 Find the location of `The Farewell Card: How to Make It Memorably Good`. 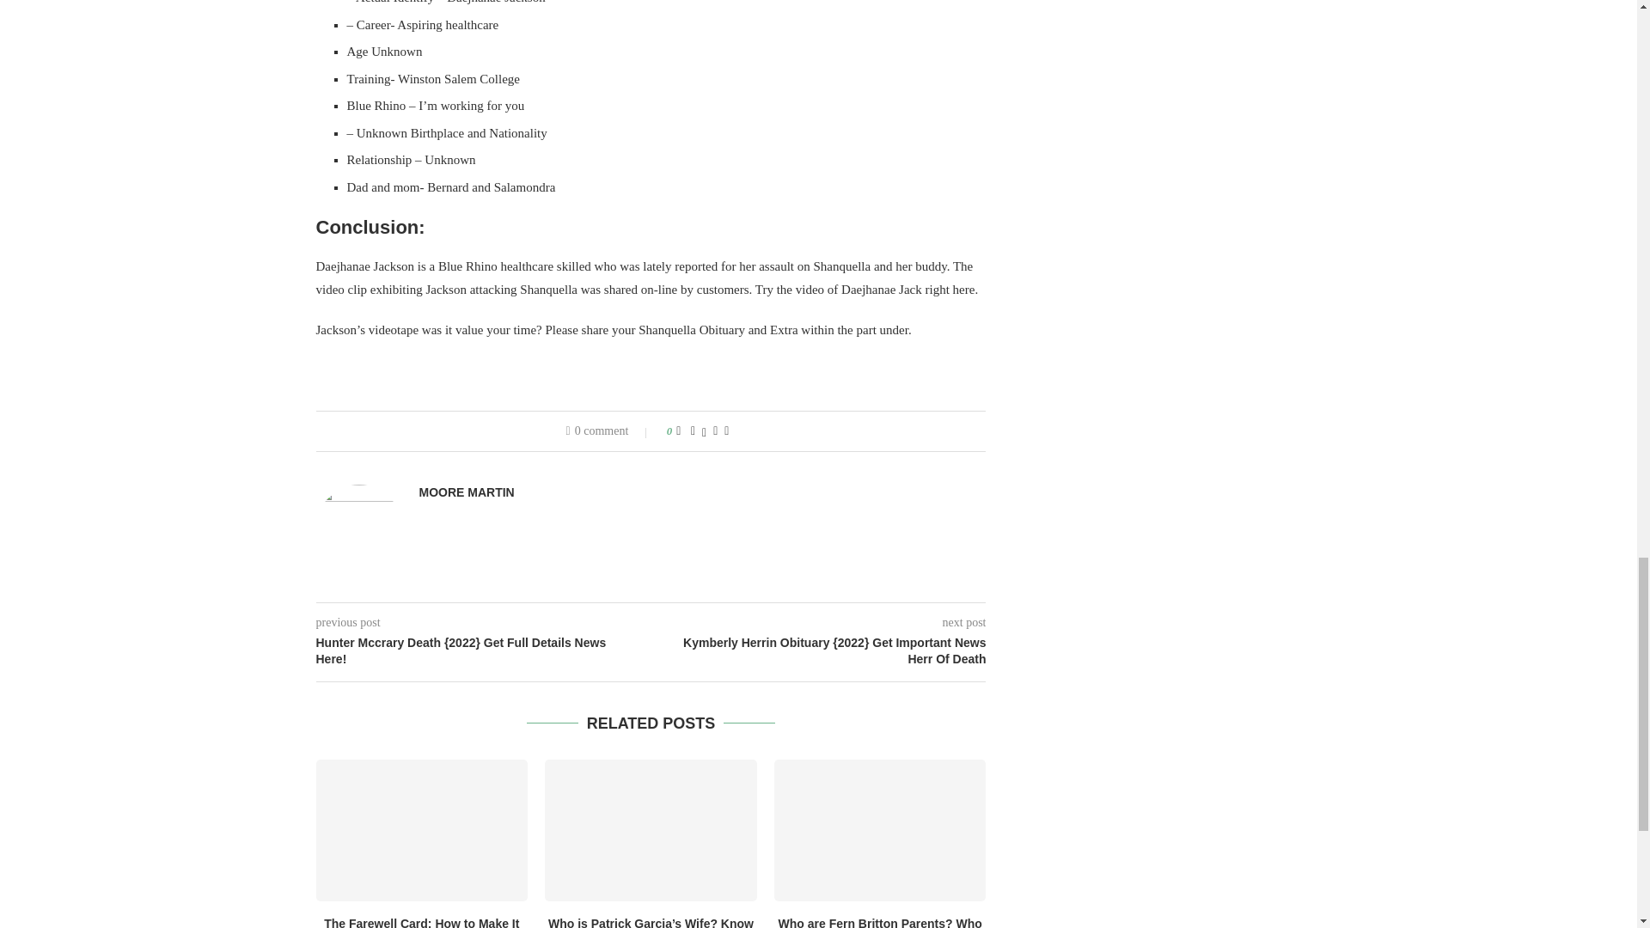

The Farewell Card: How to Make It Memorably Good is located at coordinates (422, 830).